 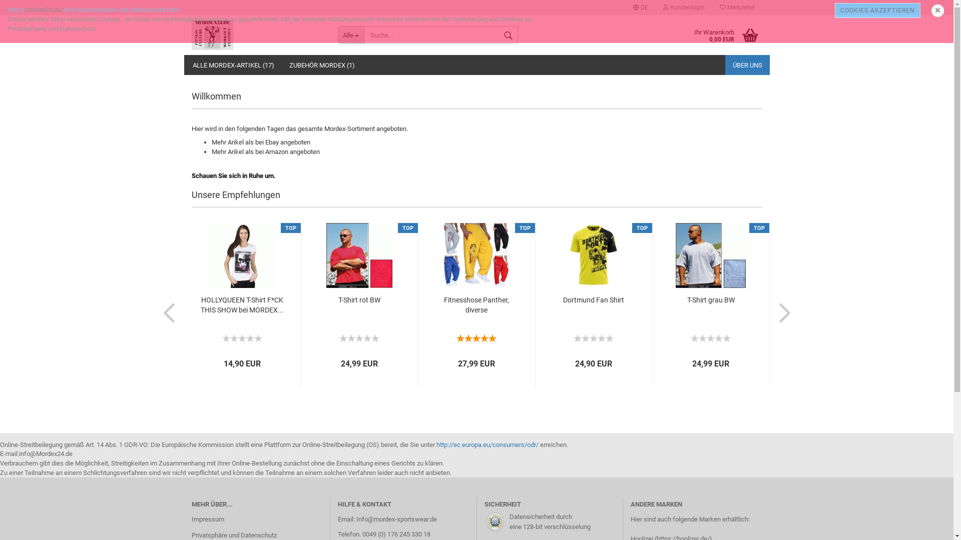 What do you see at coordinates (594, 337) in the screenshot?
I see `Bisher wurden keine Rezensionen zu diesem Produkt abgegeben` at bounding box center [594, 337].